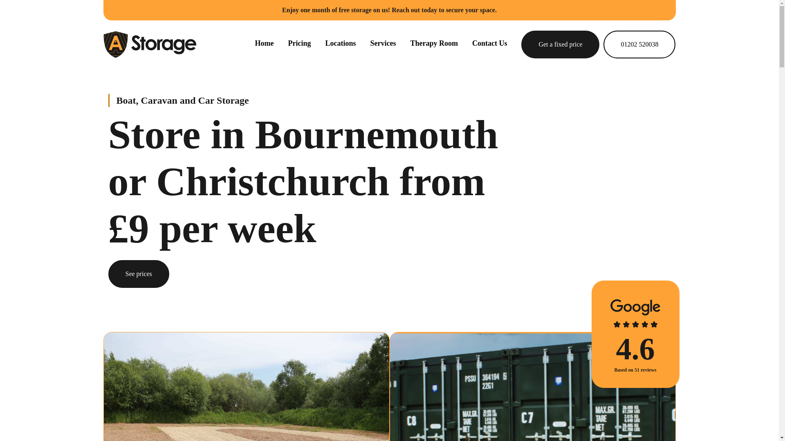 This screenshot has width=785, height=441. Describe the element at coordinates (340, 43) in the screenshot. I see `Locations` at that location.